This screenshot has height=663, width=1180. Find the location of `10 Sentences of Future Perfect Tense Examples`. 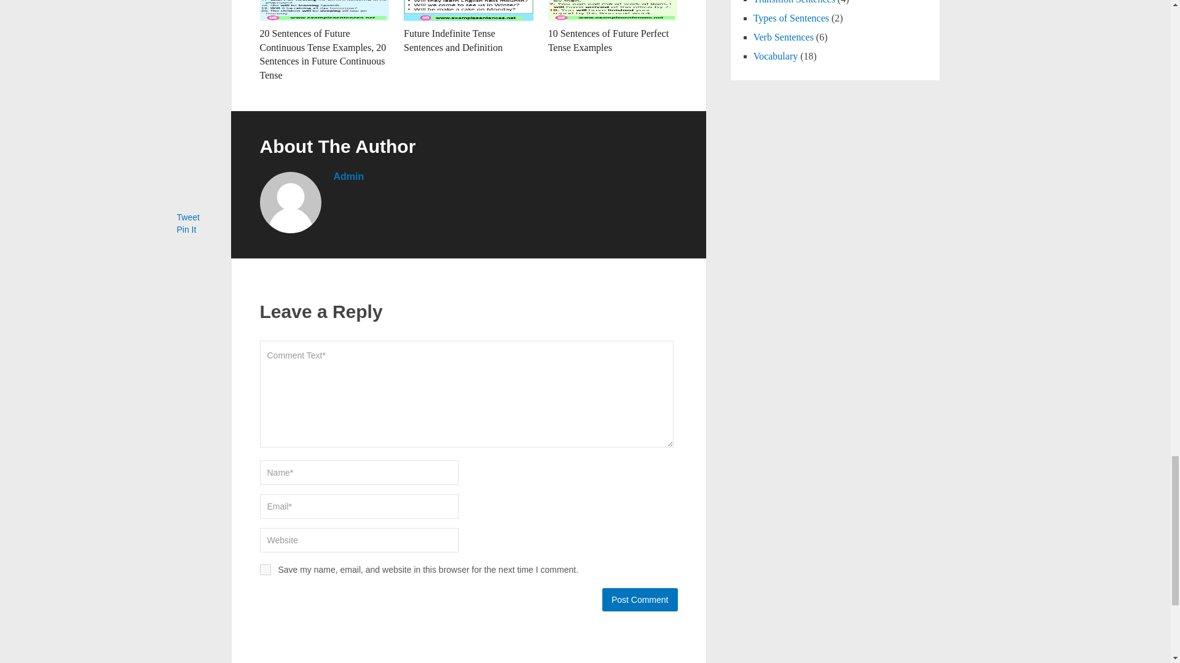

10 Sentences of Future Perfect Tense Examples is located at coordinates (613, 10).